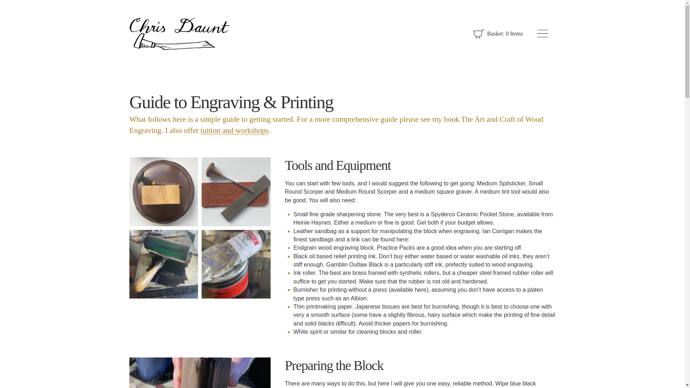 The height and width of the screenshot is (388, 690). Describe the element at coordinates (234, 130) in the screenshot. I see `tuition and workshops` at that location.